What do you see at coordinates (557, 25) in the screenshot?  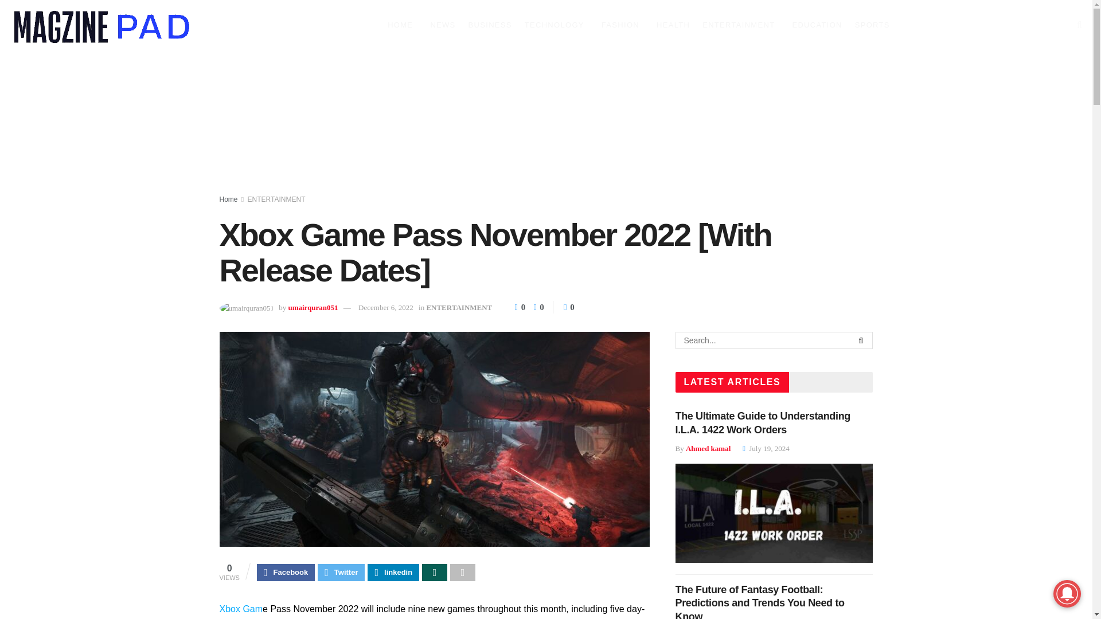 I see `TECHNOLOGY` at bounding box center [557, 25].